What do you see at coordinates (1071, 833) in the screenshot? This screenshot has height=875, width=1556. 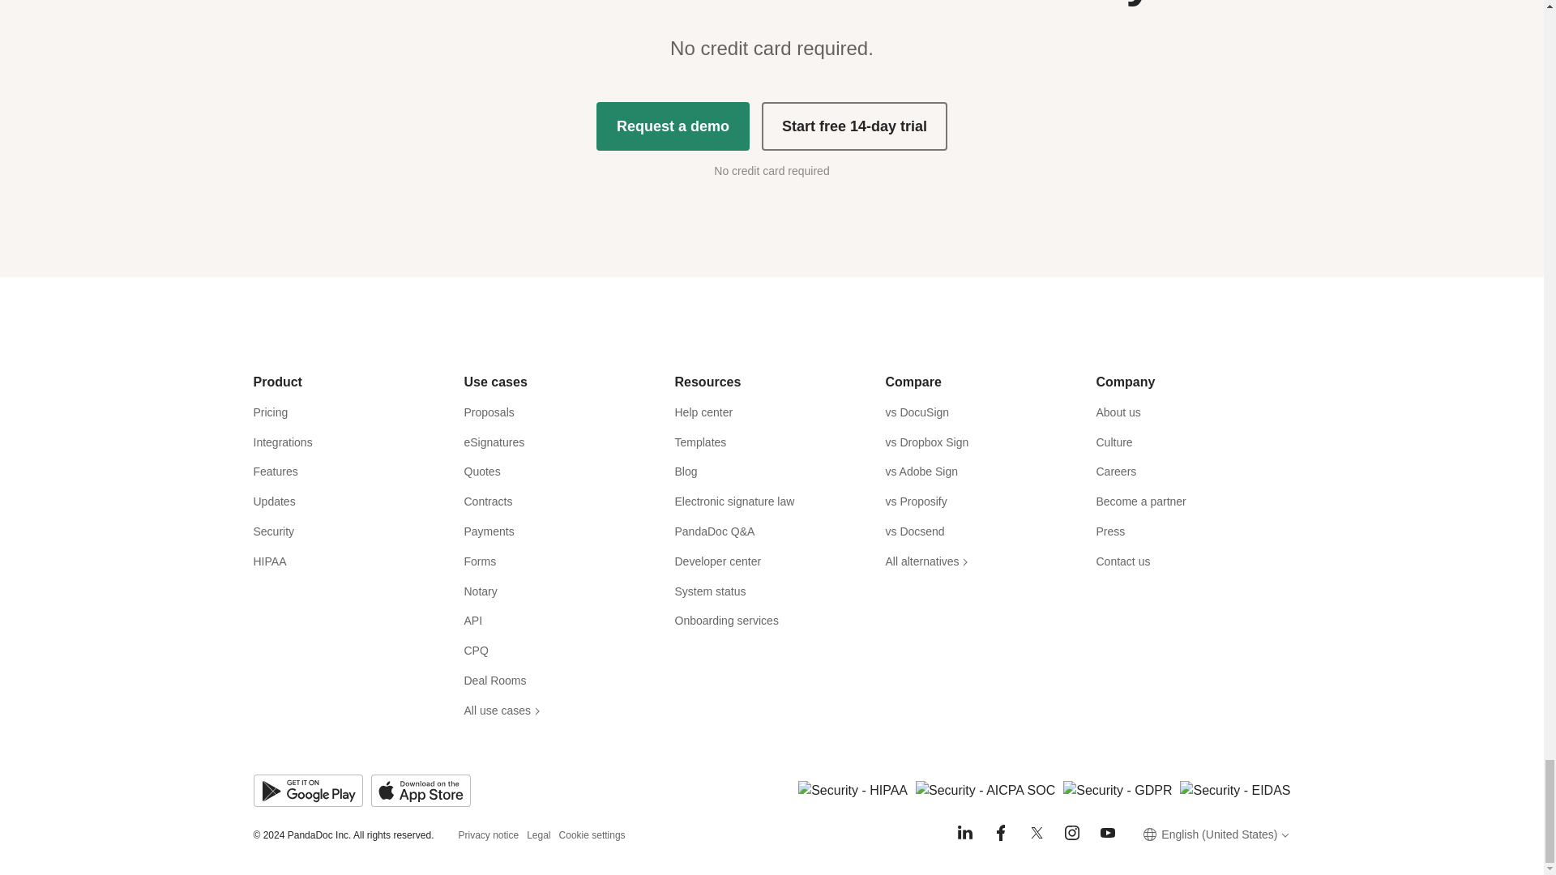 I see `Instagram` at bounding box center [1071, 833].